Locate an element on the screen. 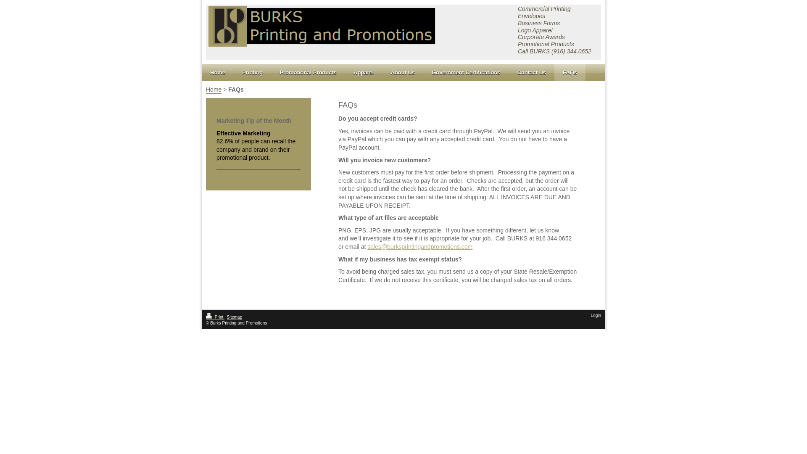 The height and width of the screenshot is (454, 807). Printing is located at coordinates (252, 73).